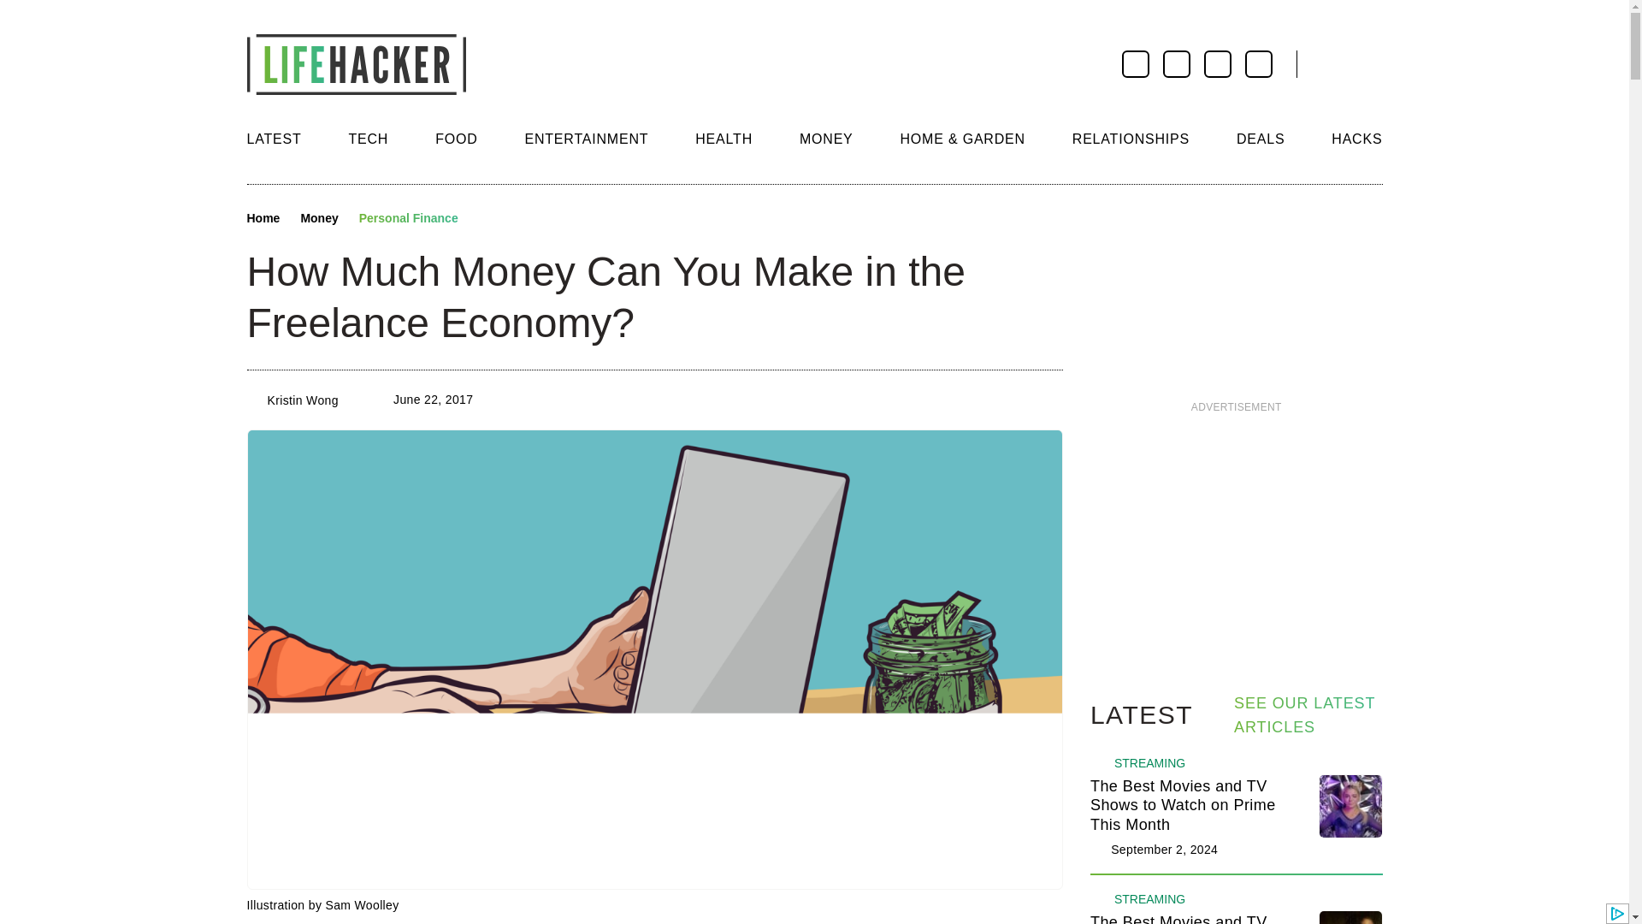 The height and width of the screenshot is (924, 1642). I want to click on FOOD, so click(456, 139).